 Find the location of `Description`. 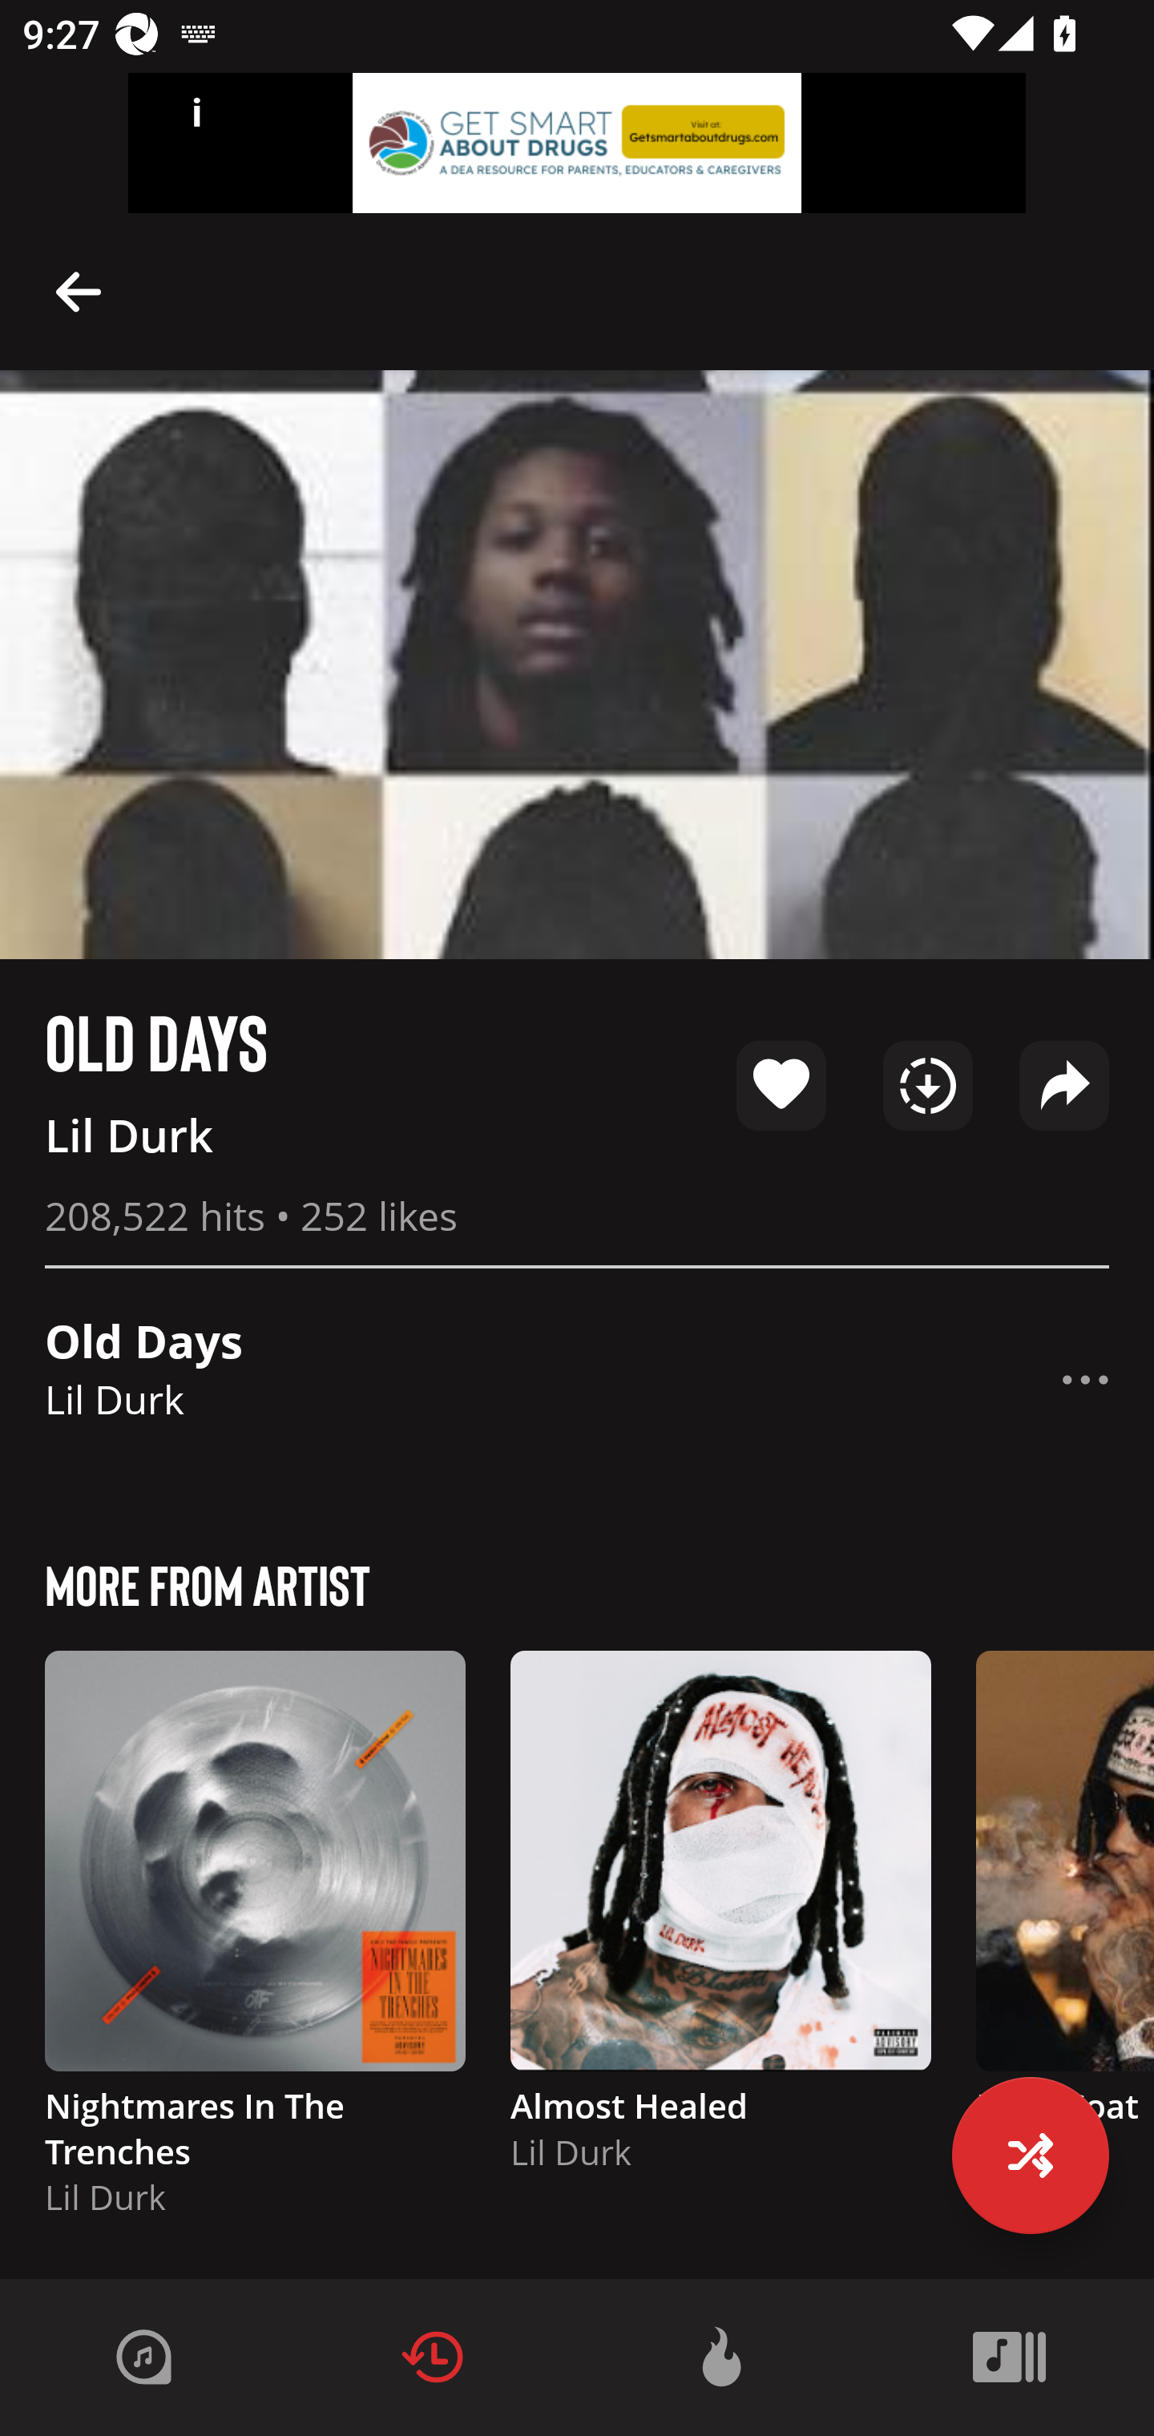

Description is located at coordinates (1085, 1380).